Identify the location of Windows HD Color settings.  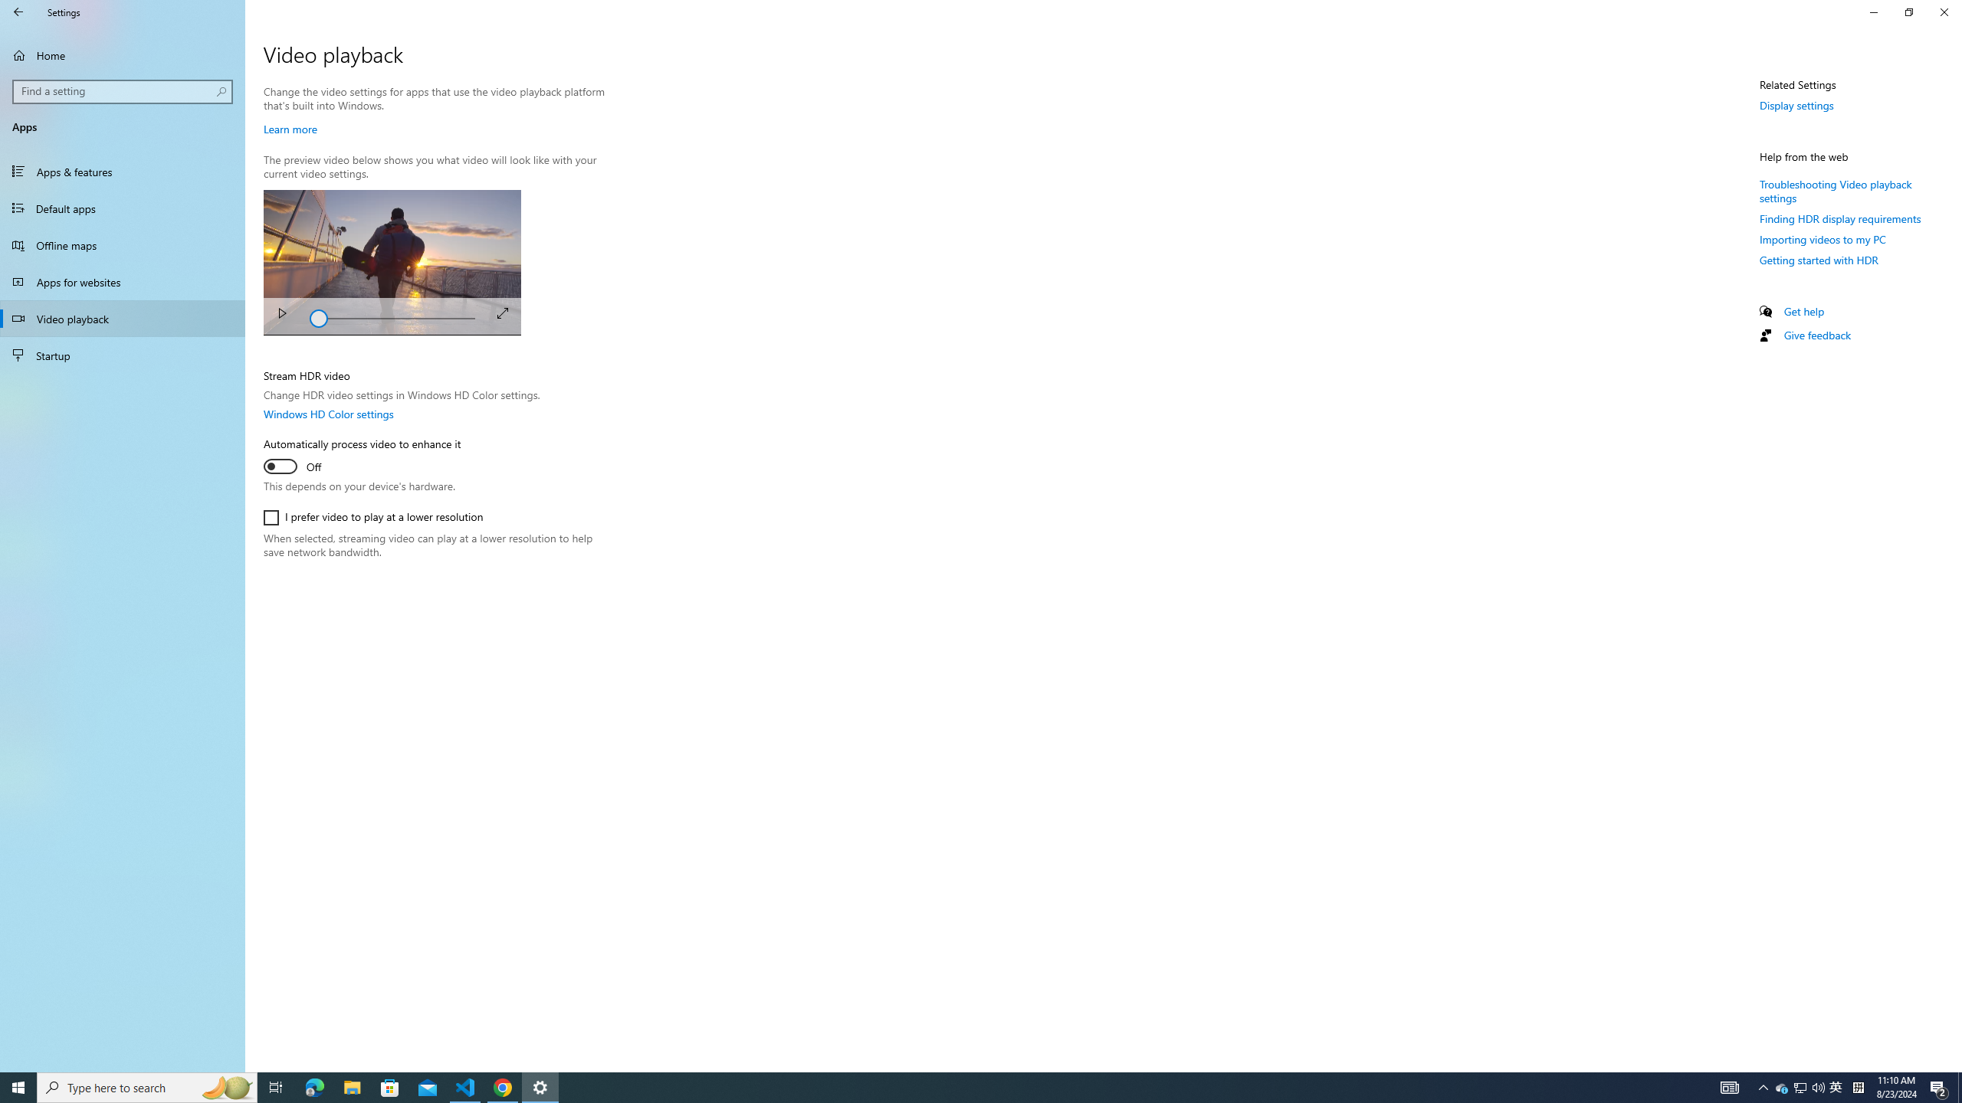
(328, 414).